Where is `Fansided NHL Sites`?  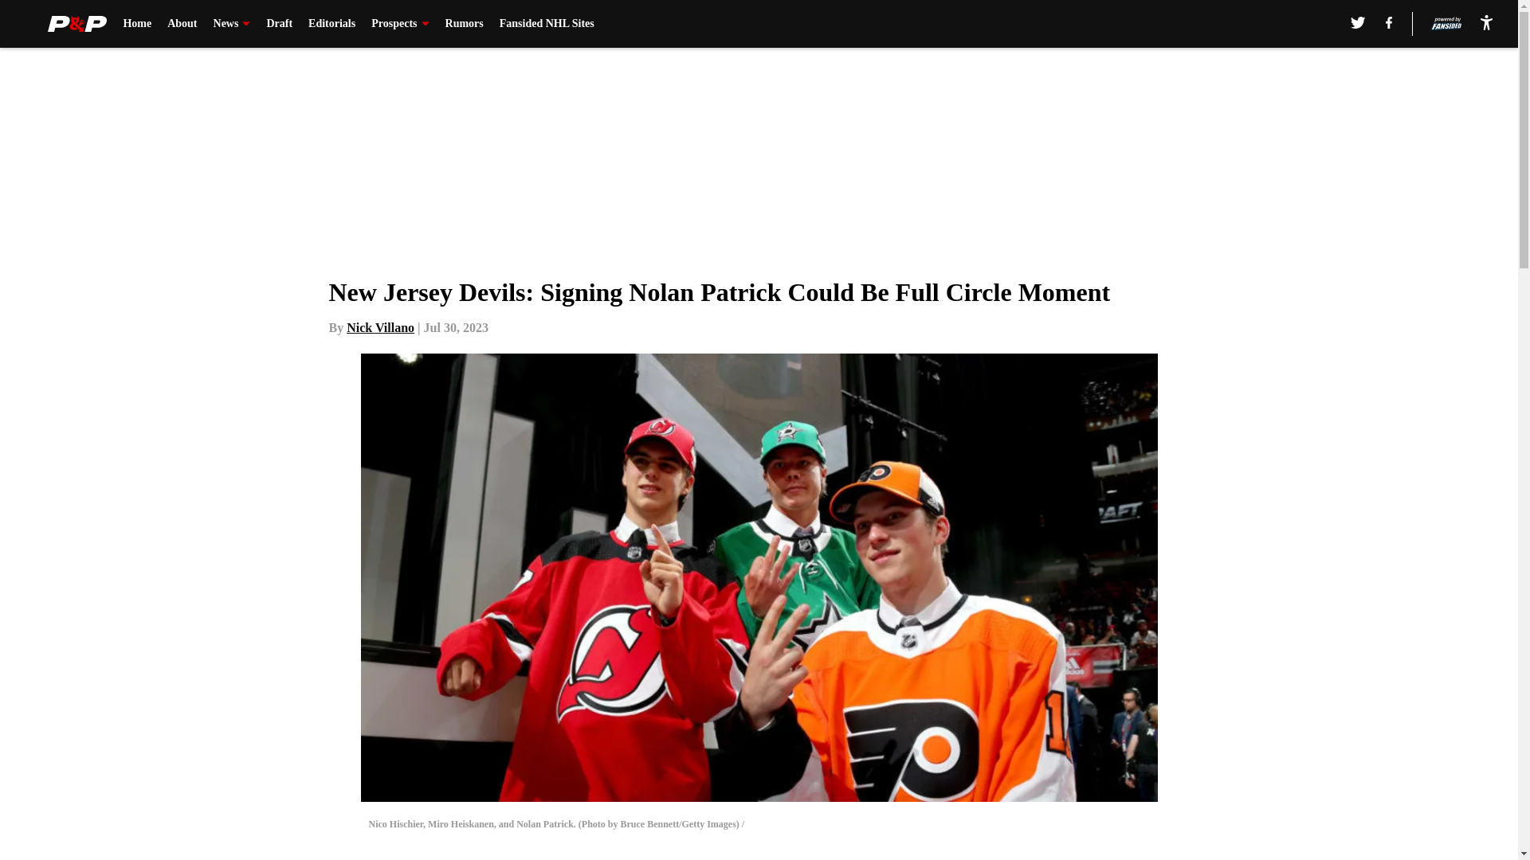
Fansided NHL Sites is located at coordinates (547, 24).